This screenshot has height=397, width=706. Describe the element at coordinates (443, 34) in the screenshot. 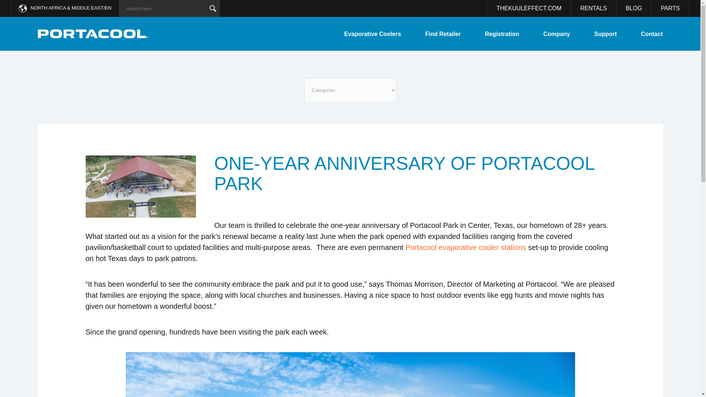

I see `Find Retailer` at that location.